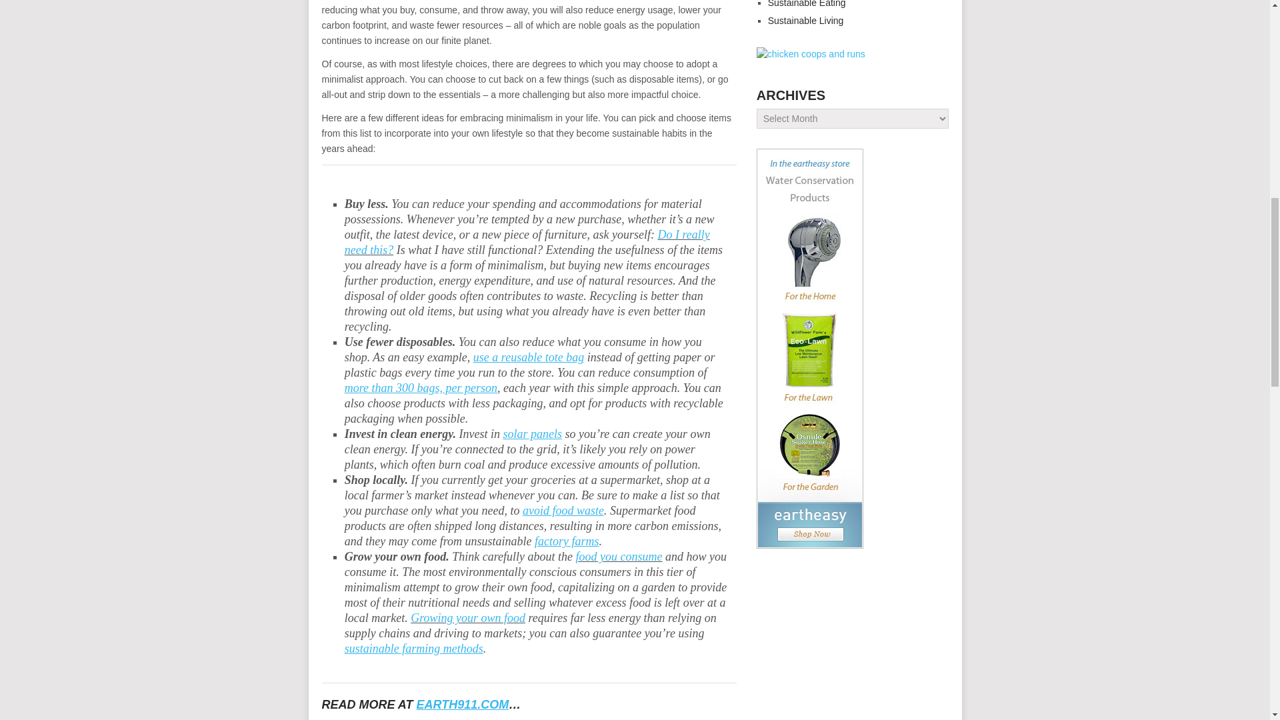 This screenshot has width=1280, height=720. I want to click on Do I really need this?, so click(527, 242).